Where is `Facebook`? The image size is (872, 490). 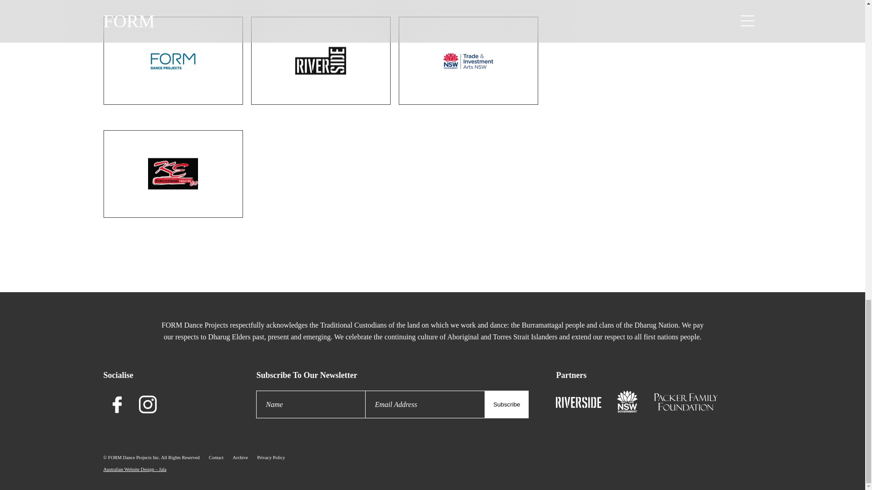
Facebook is located at coordinates (117, 404).